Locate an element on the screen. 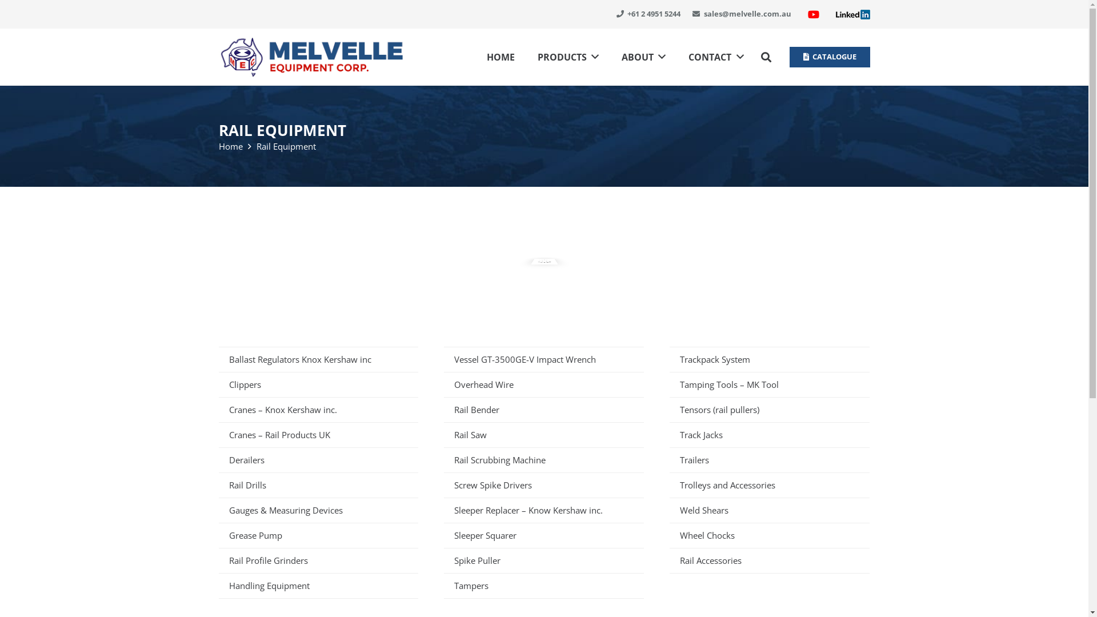 Image resolution: width=1097 pixels, height=617 pixels. Overhead Wire is located at coordinates (544, 384).